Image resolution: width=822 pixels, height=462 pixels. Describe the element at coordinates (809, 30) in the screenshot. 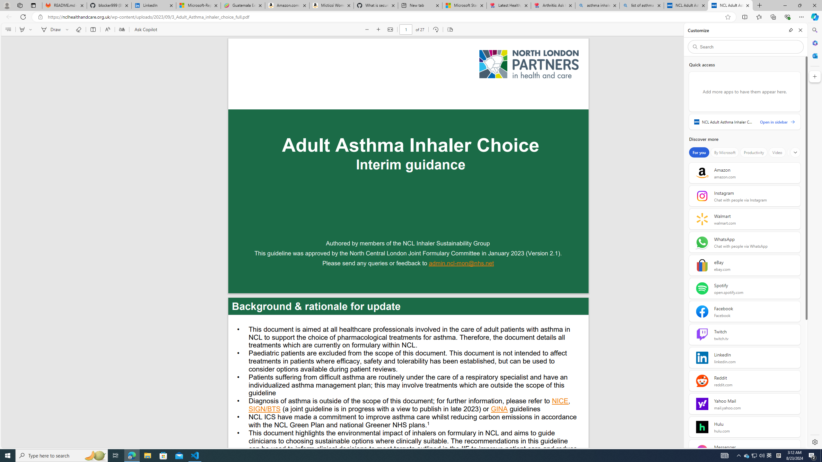

I see `Settings and more` at that location.